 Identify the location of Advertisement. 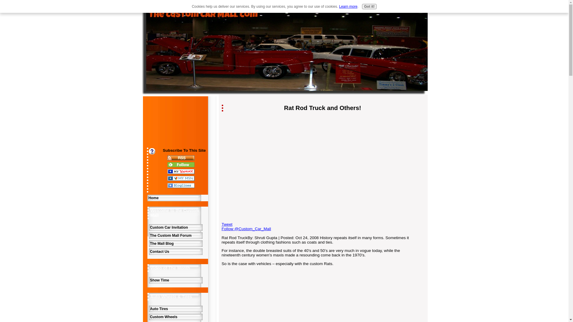
(271, 158).